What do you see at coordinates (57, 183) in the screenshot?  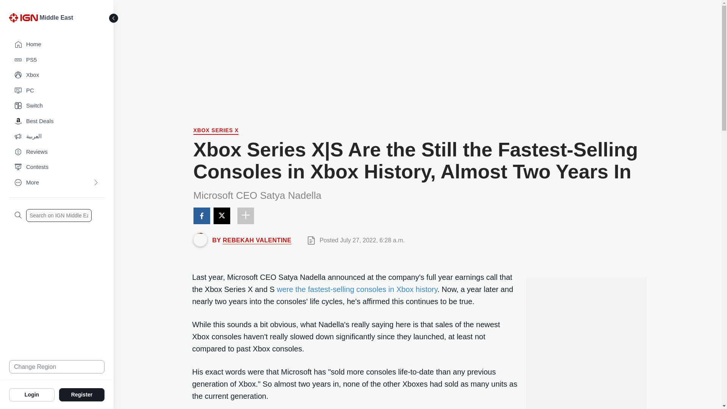 I see `More` at bounding box center [57, 183].